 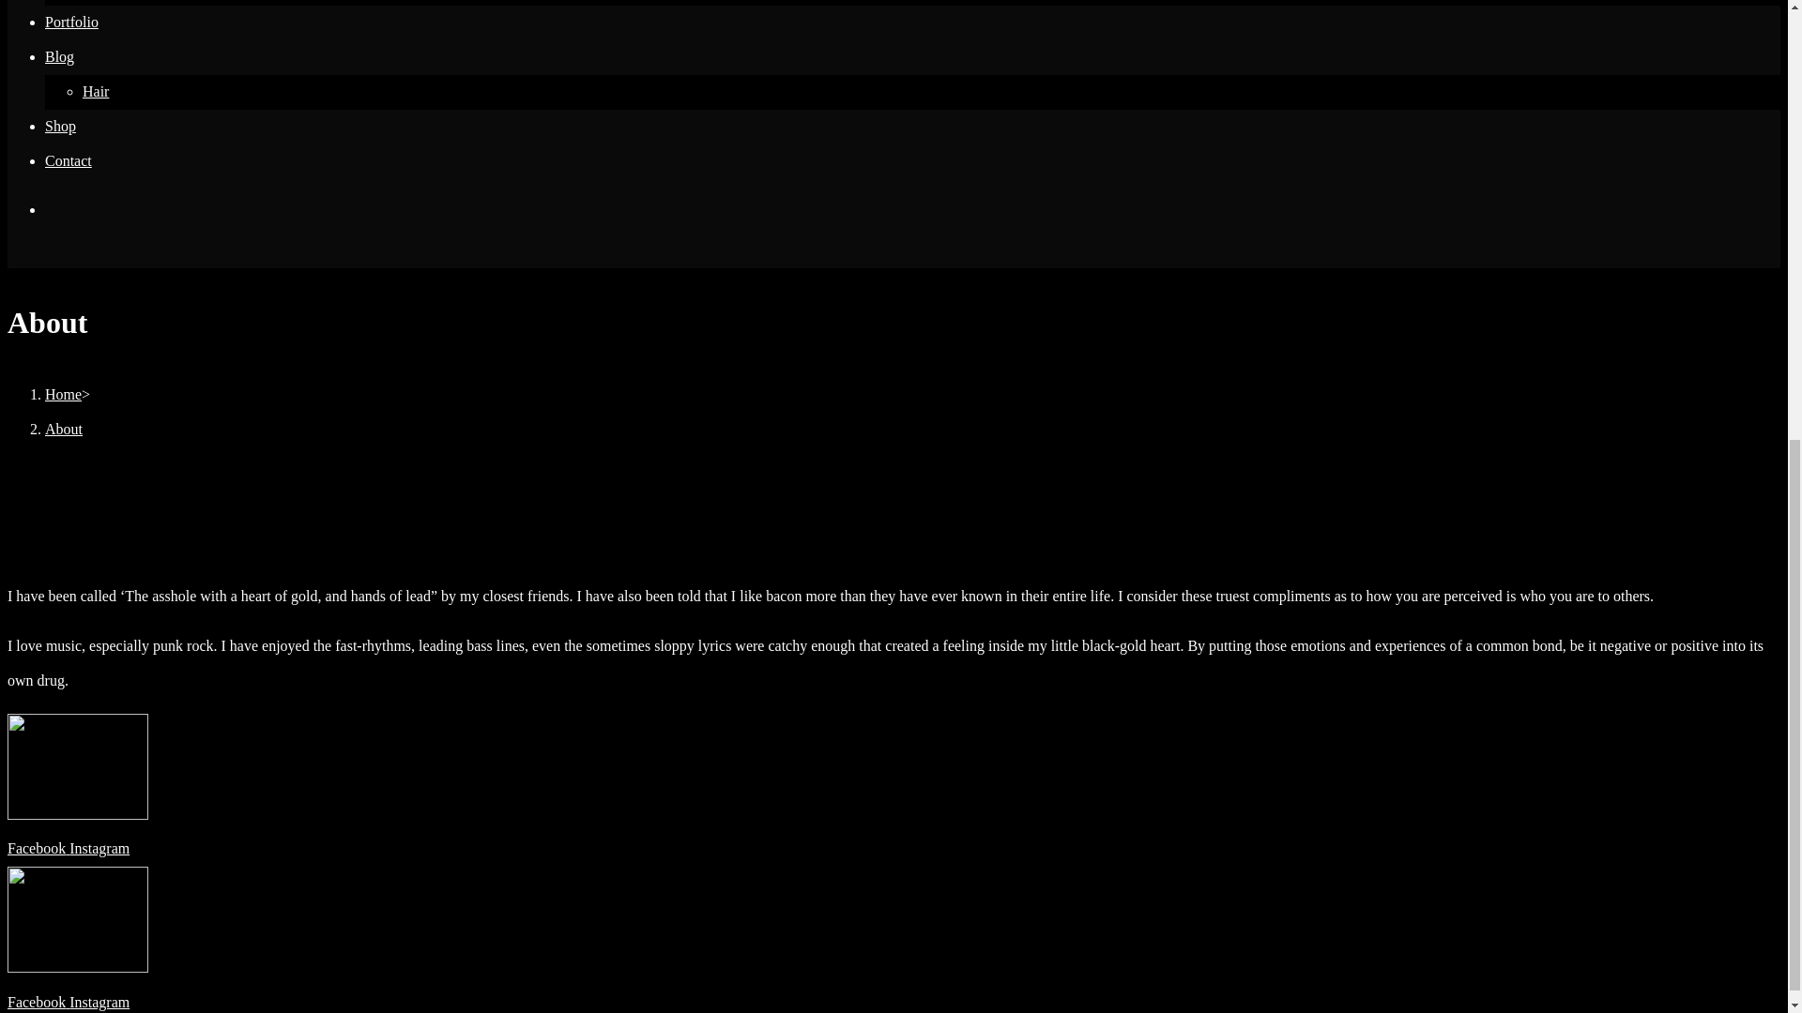 What do you see at coordinates (59, 56) in the screenshot?
I see `Blog` at bounding box center [59, 56].